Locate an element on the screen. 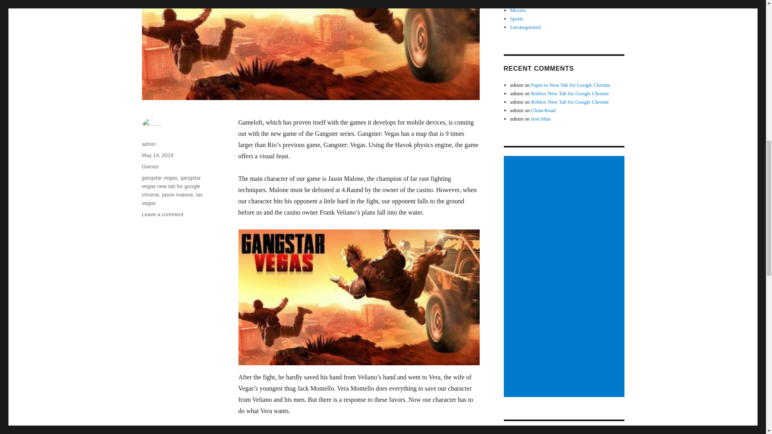 The width and height of the screenshot is (772, 434). Games is located at coordinates (517, 2).